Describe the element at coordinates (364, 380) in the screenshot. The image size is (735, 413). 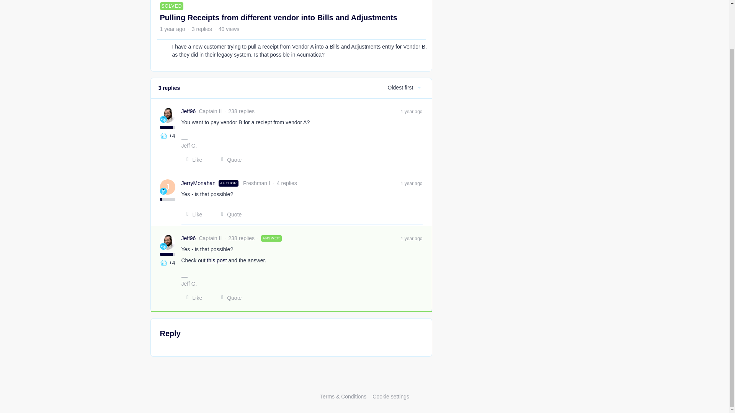
I see `Visit Gainsight.com` at that location.